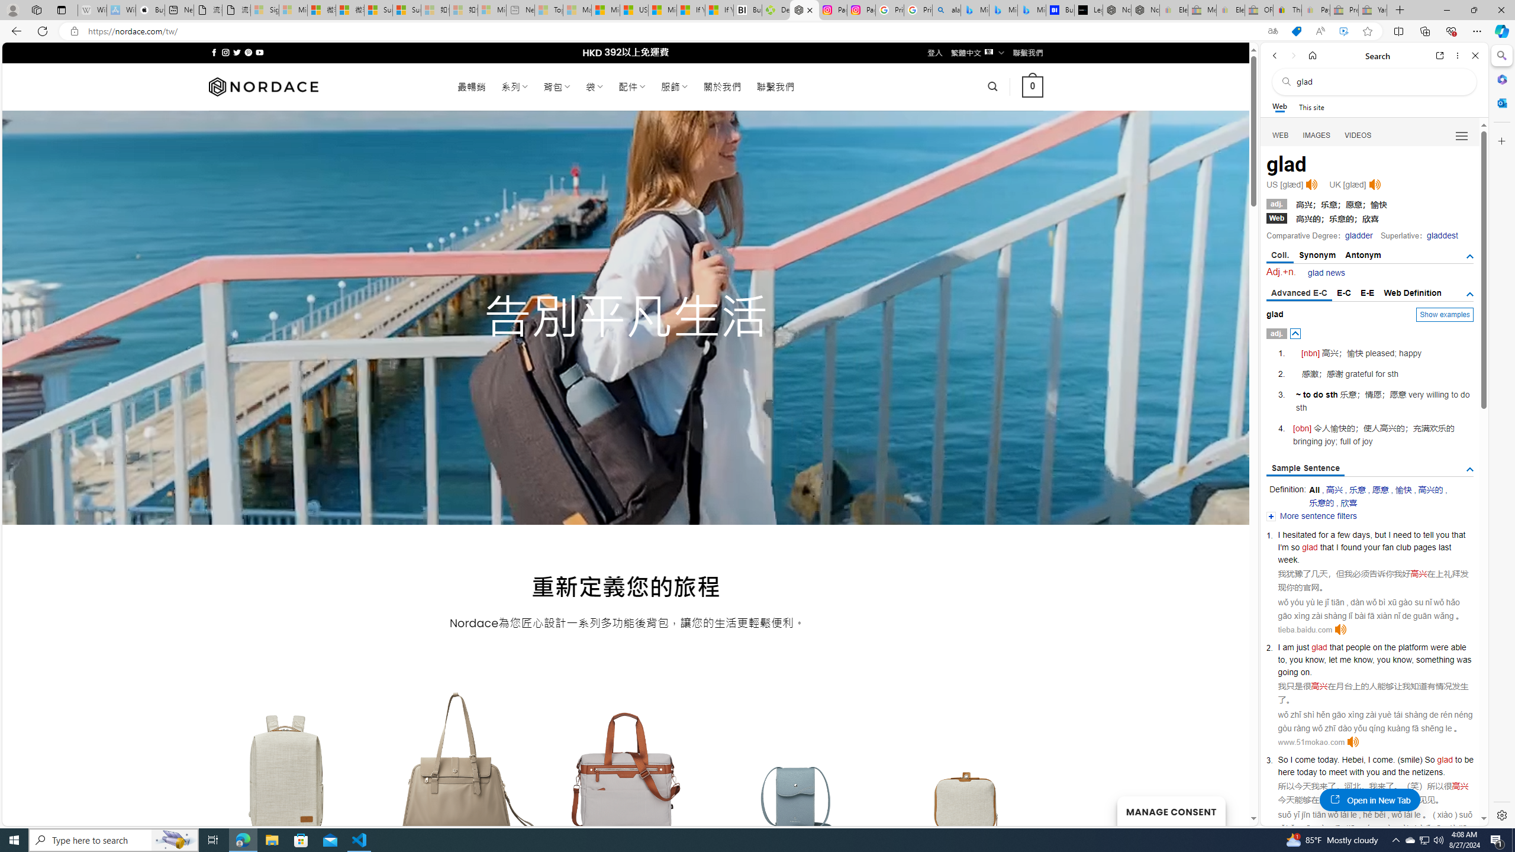 This screenshot has height=852, width=1515. What do you see at coordinates (1501, 31) in the screenshot?
I see `Copilot (Ctrl+Shift+.)` at bounding box center [1501, 31].